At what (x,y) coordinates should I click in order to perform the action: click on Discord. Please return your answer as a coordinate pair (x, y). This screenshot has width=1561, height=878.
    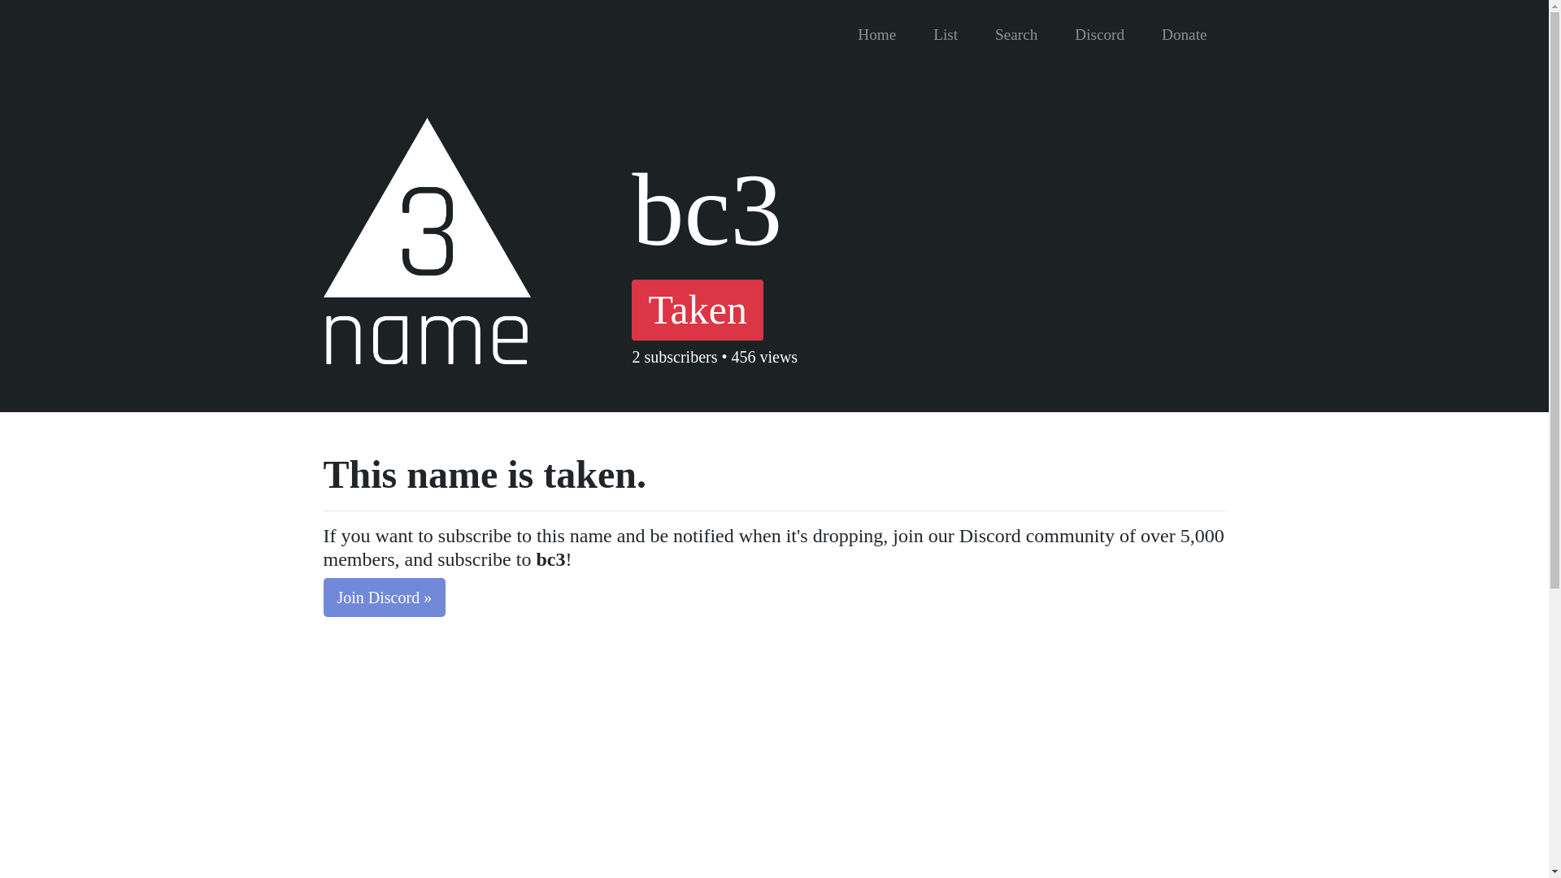
    Looking at the image, I should click on (1099, 34).